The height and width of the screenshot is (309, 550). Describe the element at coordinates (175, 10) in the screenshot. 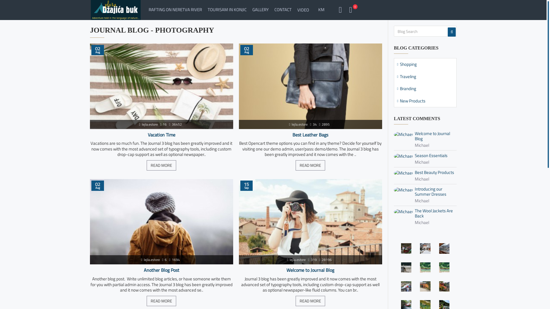

I see `RAFTING ON NERETVA RIVER` at that location.